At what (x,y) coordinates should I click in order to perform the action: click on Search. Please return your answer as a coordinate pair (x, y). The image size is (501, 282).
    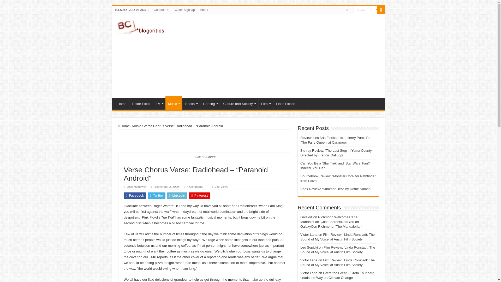
    Looking at the image, I should click on (365, 9).